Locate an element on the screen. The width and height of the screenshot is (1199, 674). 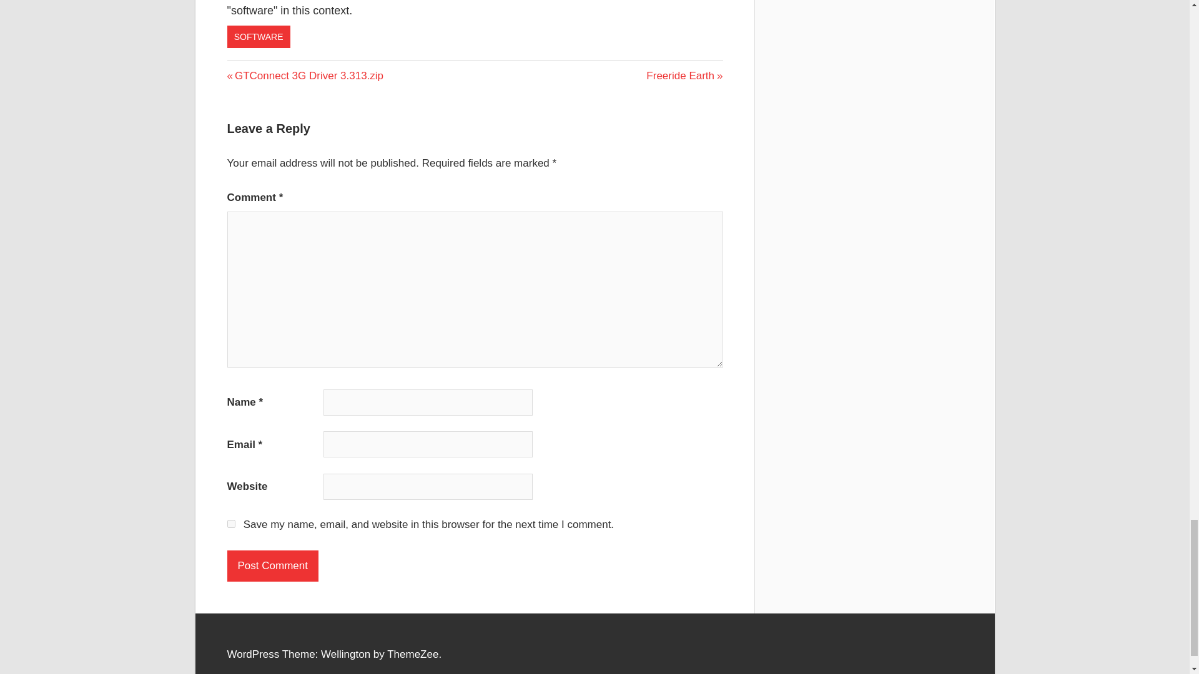
yes is located at coordinates (684, 76).